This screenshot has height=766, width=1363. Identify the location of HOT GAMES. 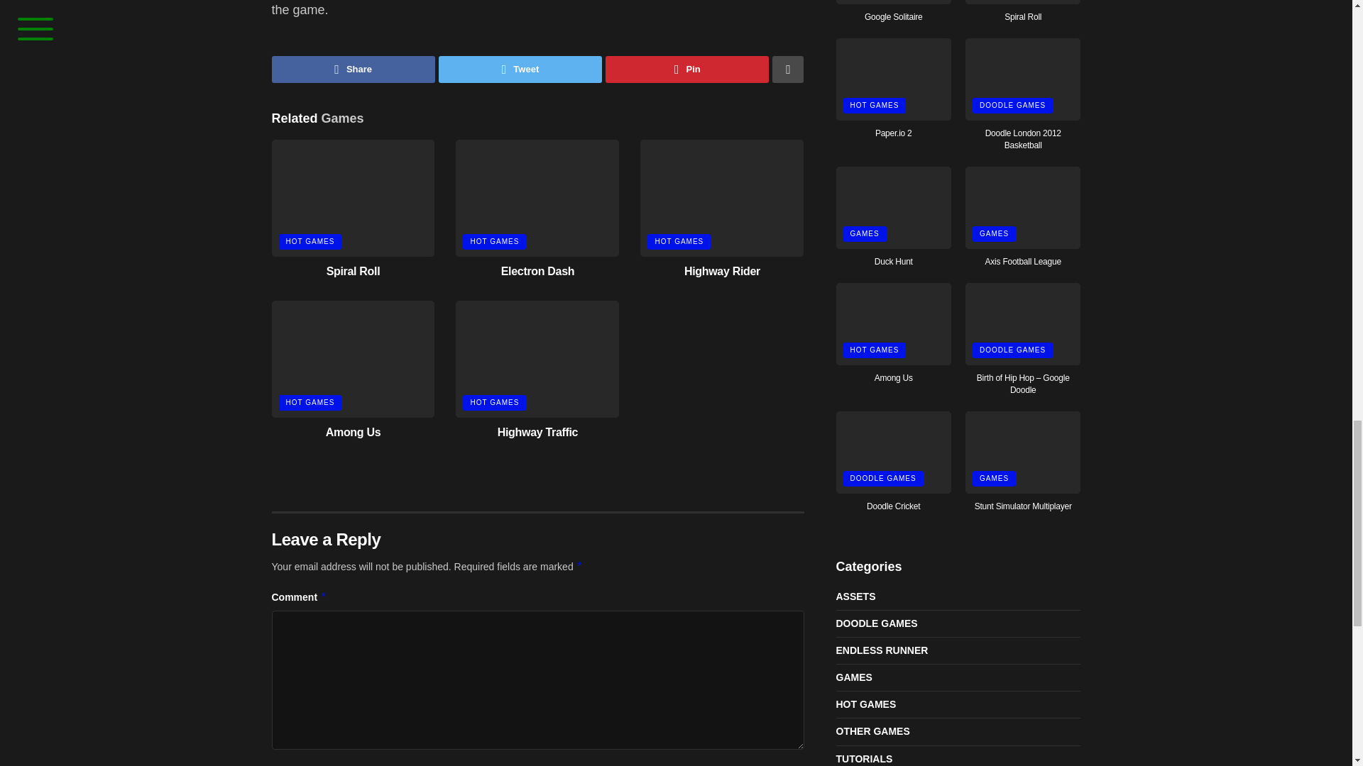
(494, 242).